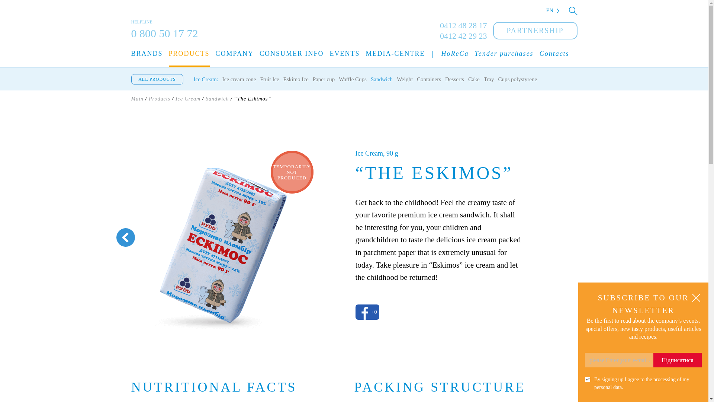 This screenshot has width=714, height=402. Describe the element at coordinates (504, 58) in the screenshot. I see `Tender purchases` at that location.